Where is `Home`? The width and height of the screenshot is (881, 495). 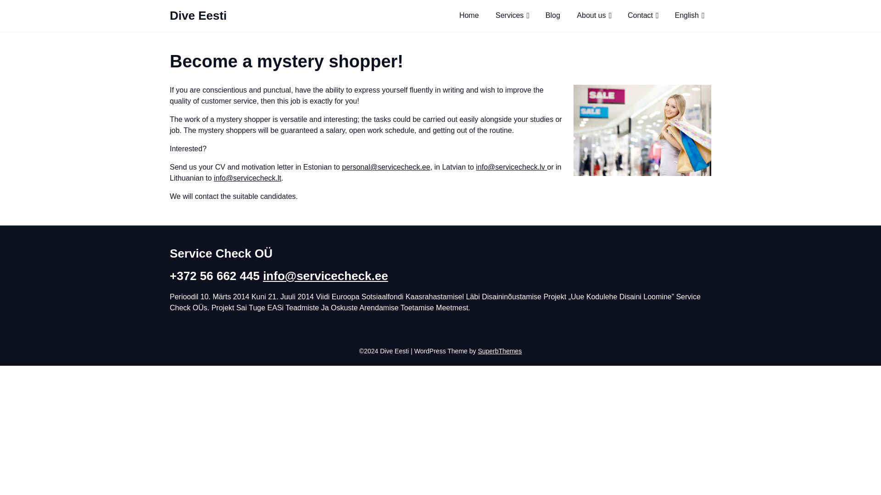
Home is located at coordinates (469, 16).